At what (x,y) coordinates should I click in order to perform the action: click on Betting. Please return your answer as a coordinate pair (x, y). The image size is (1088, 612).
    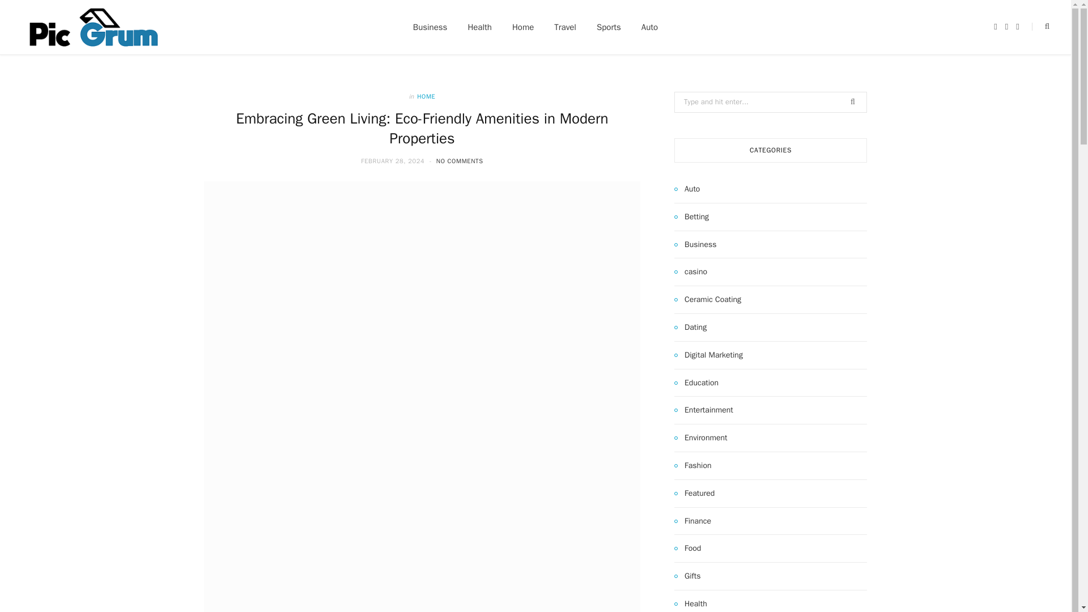
    Looking at the image, I should click on (691, 217).